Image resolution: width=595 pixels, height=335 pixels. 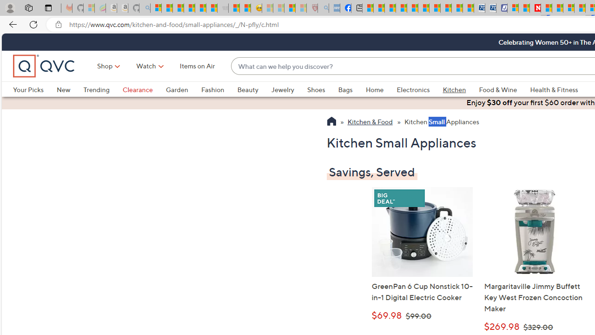 What do you see at coordinates (554, 89) in the screenshot?
I see `Health & Fitness` at bounding box center [554, 89].